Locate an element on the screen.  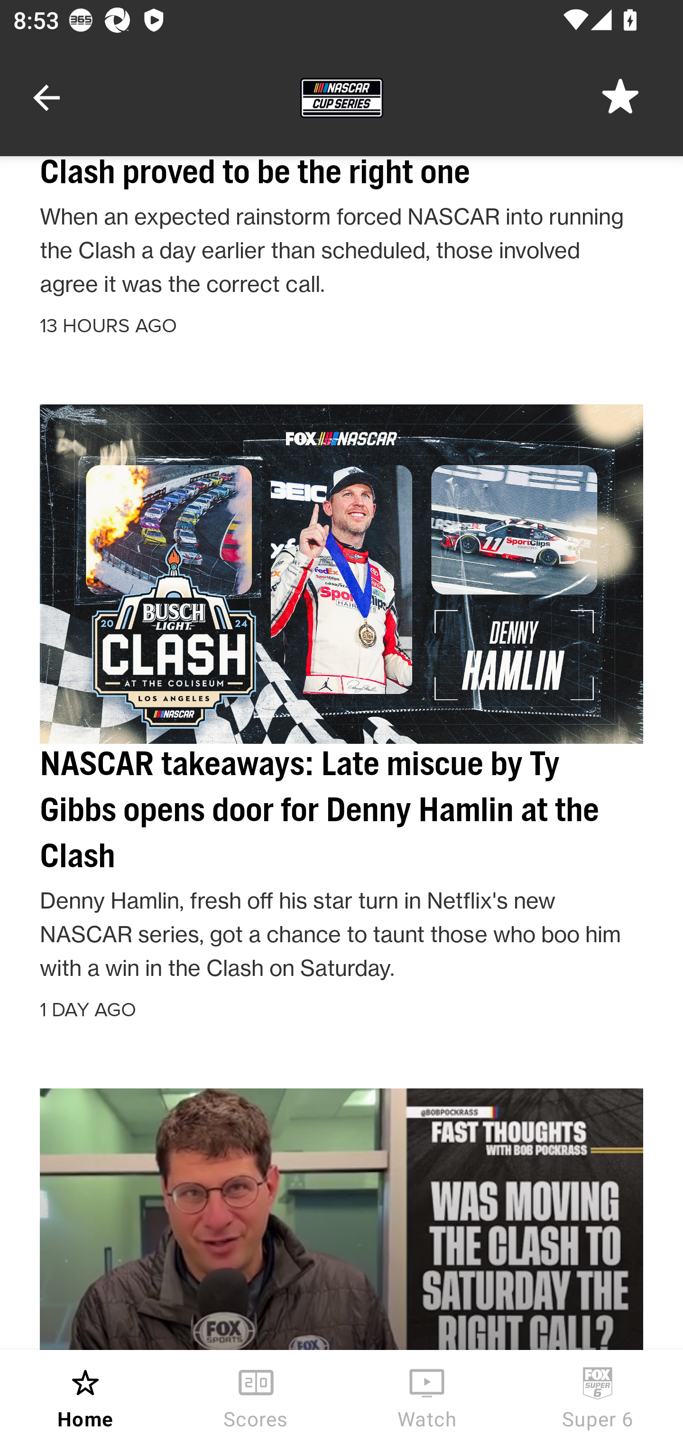
Scores is located at coordinates (256, 1396).